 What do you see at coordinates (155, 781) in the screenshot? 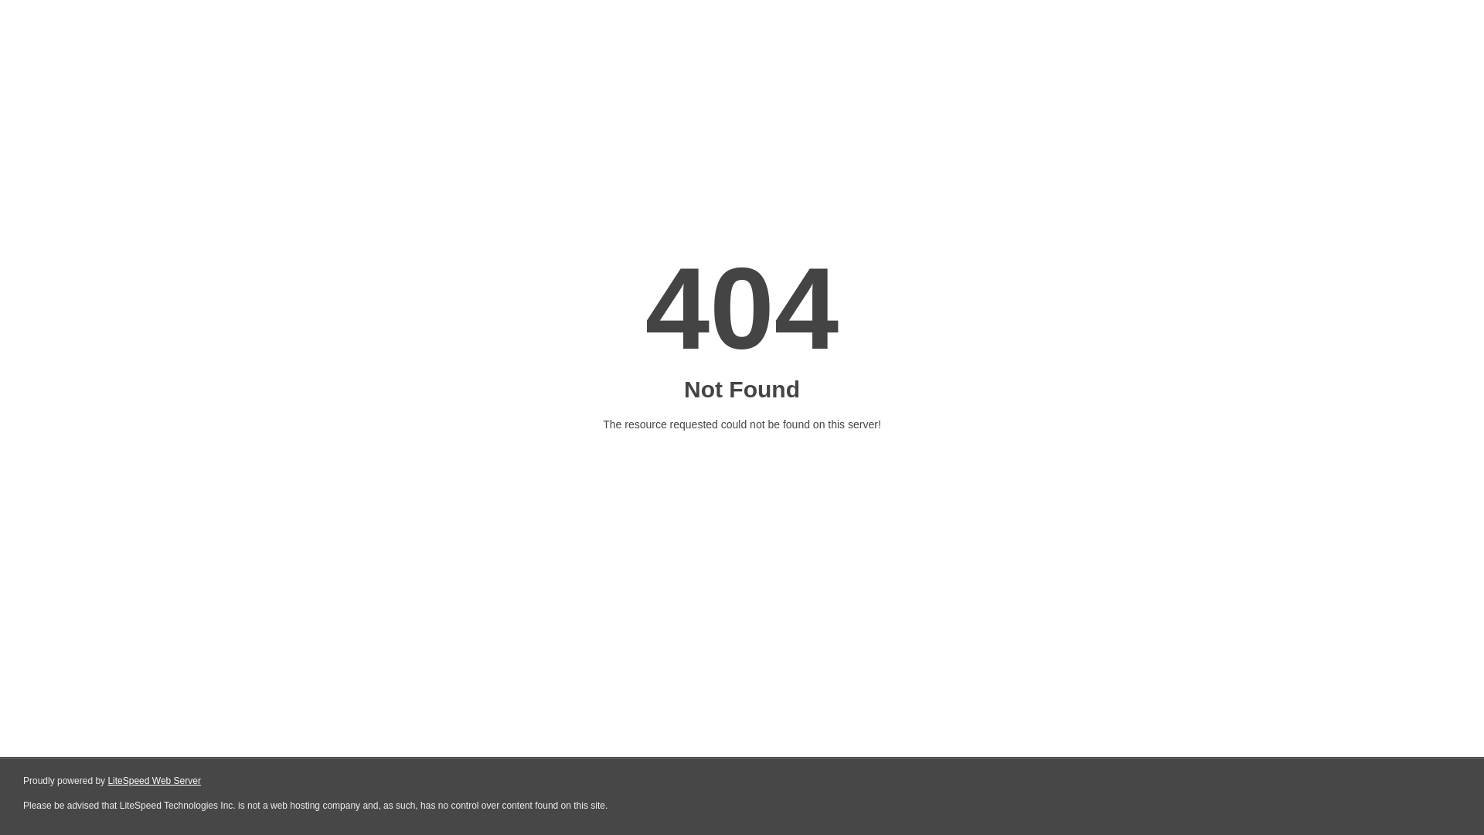
I see `LiteSpeed Web Server` at bounding box center [155, 781].